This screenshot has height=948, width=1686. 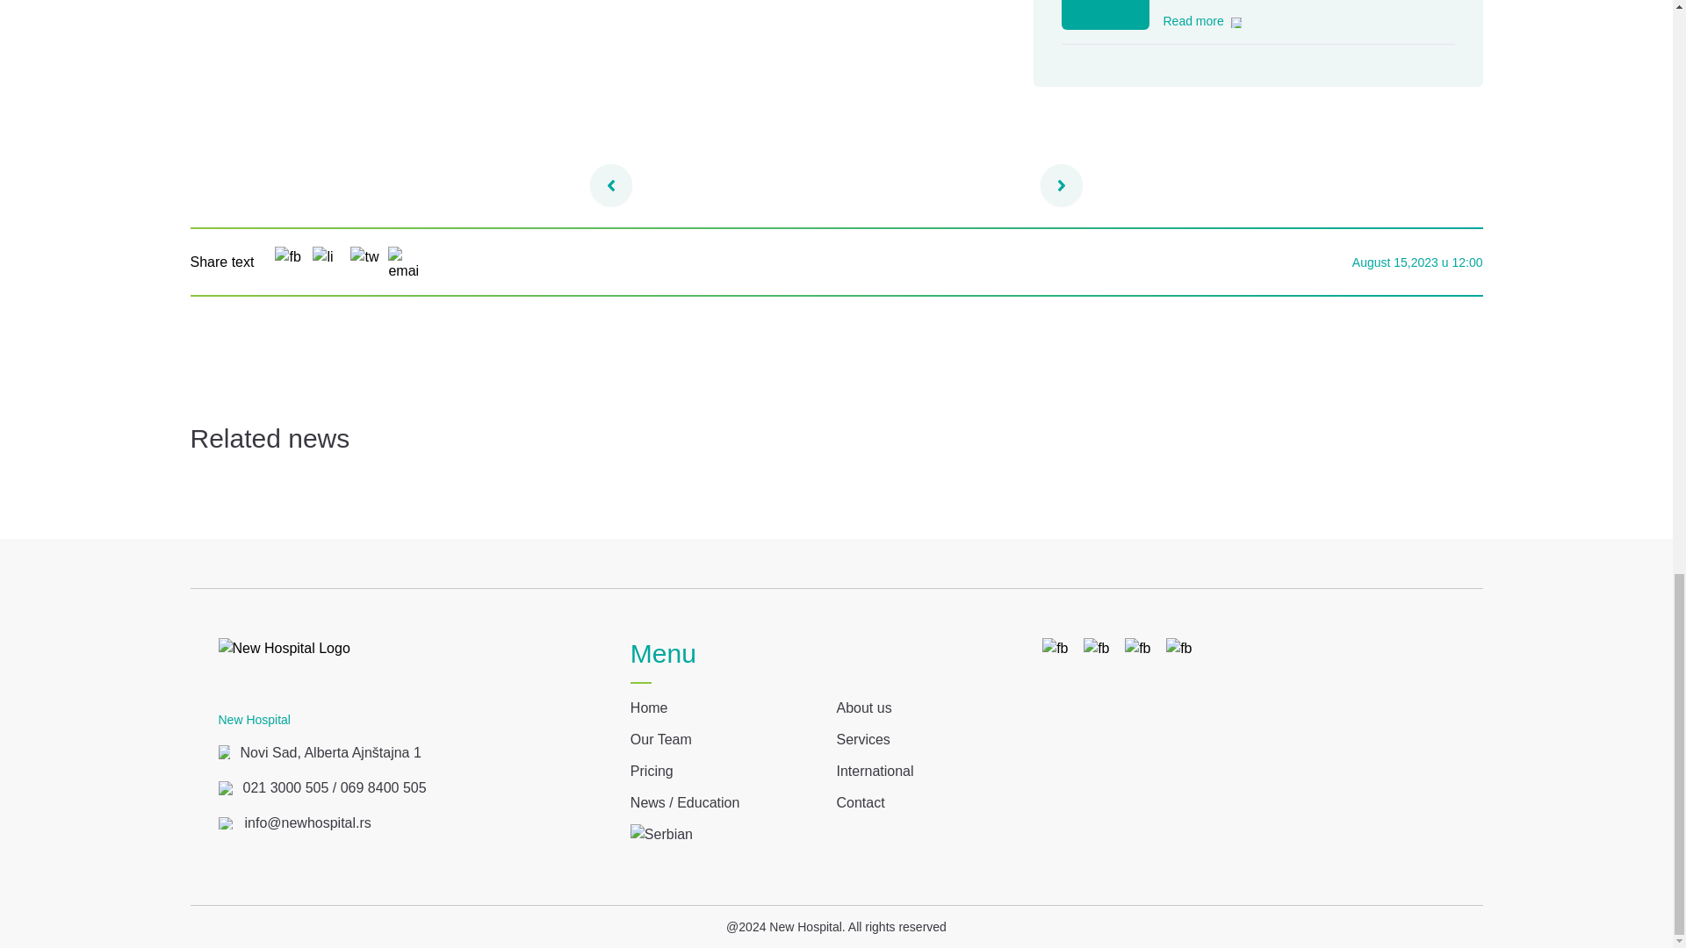 What do you see at coordinates (862, 739) in the screenshot?
I see `Services` at bounding box center [862, 739].